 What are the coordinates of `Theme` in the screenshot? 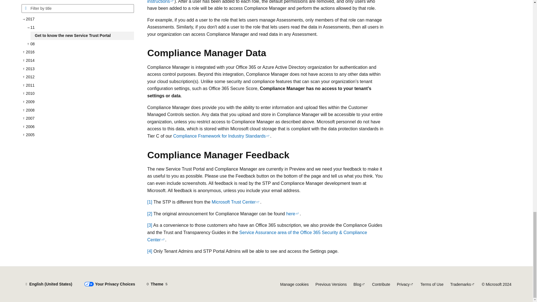 It's located at (157, 284).